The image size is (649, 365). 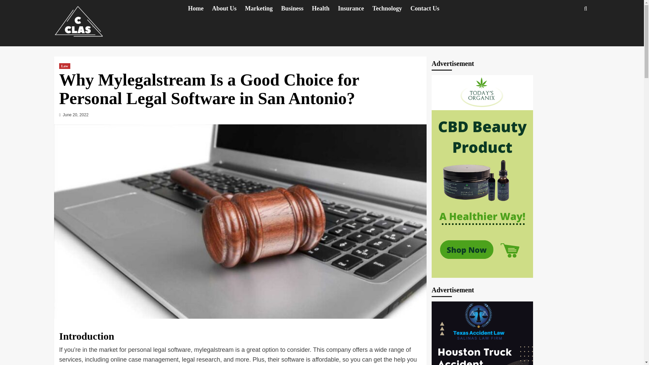 What do you see at coordinates (325, 8) in the screenshot?
I see `Health` at bounding box center [325, 8].